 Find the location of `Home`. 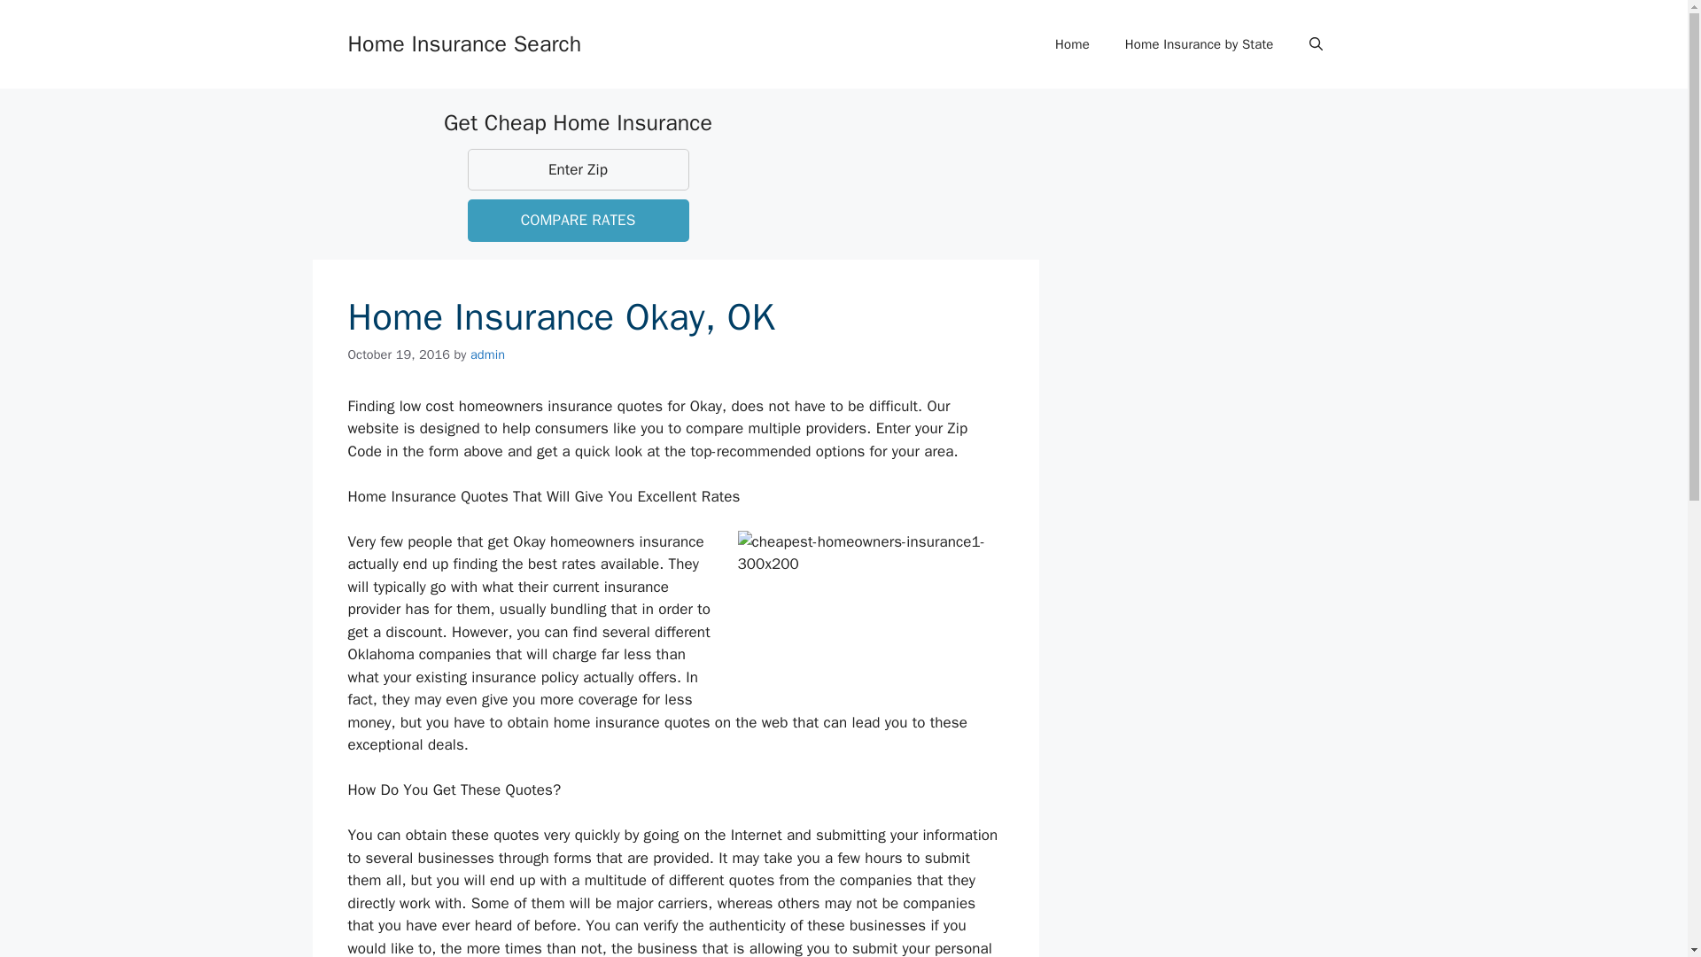

Home is located at coordinates (1072, 44).